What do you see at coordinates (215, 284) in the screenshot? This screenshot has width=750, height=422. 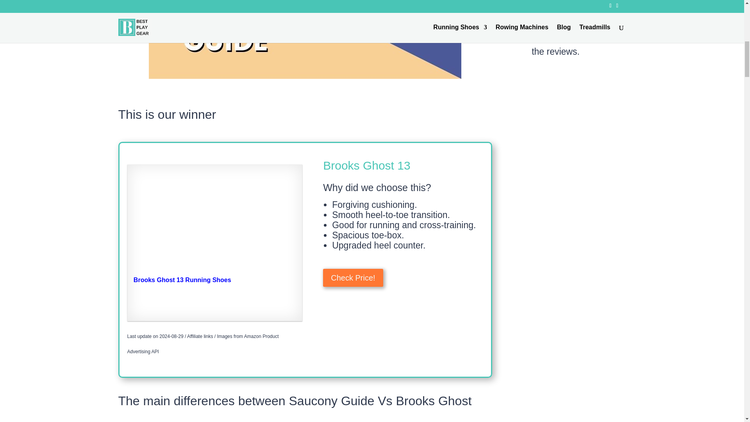 I see `Brooks Ghost 13 Running Shoes` at bounding box center [215, 284].